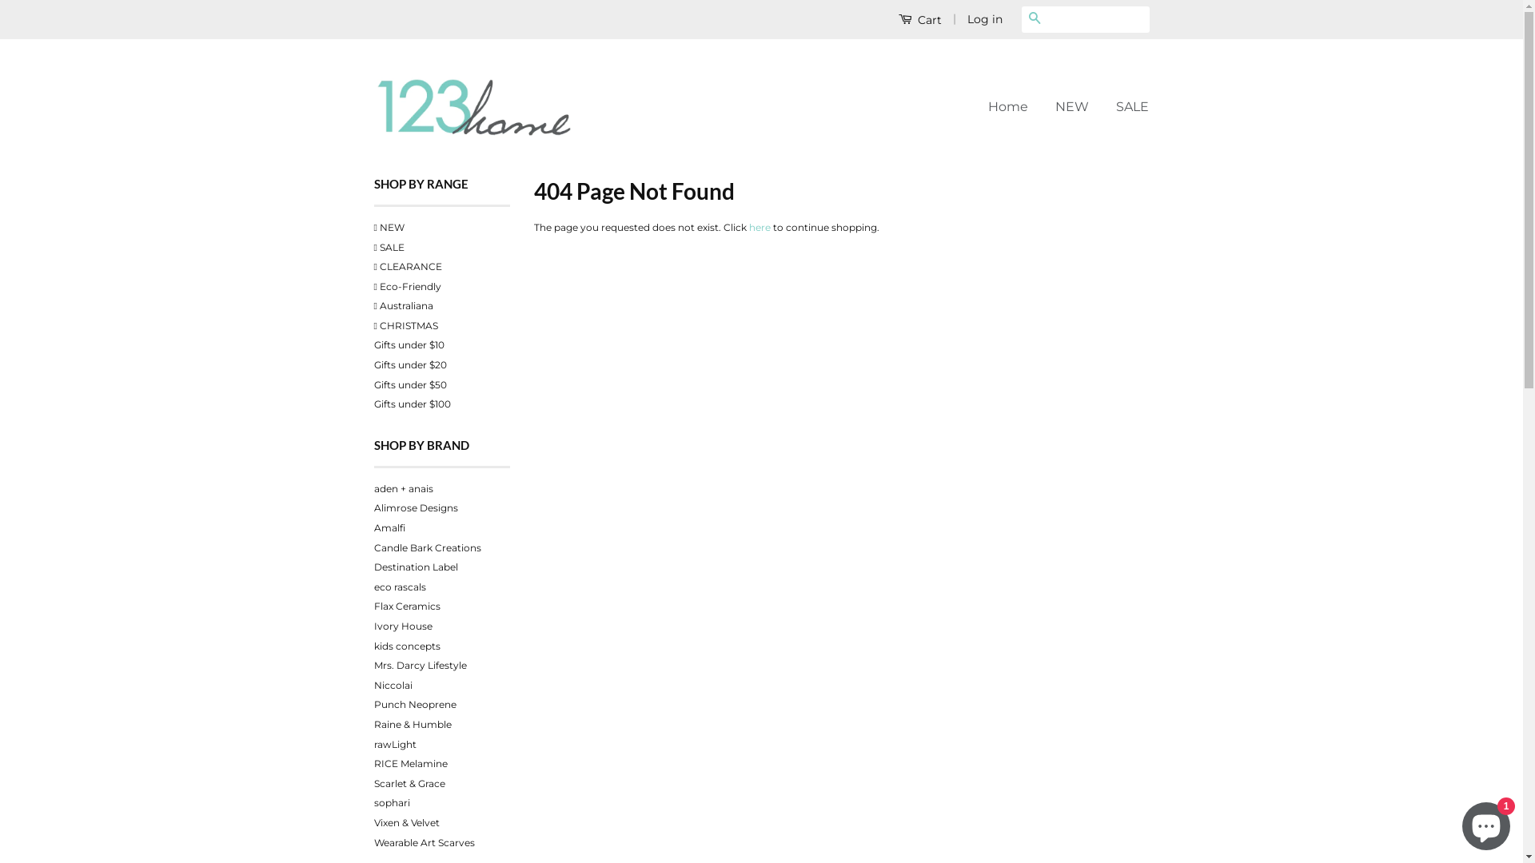 This screenshot has width=1535, height=863. I want to click on RICE Melamine, so click(411, 764).